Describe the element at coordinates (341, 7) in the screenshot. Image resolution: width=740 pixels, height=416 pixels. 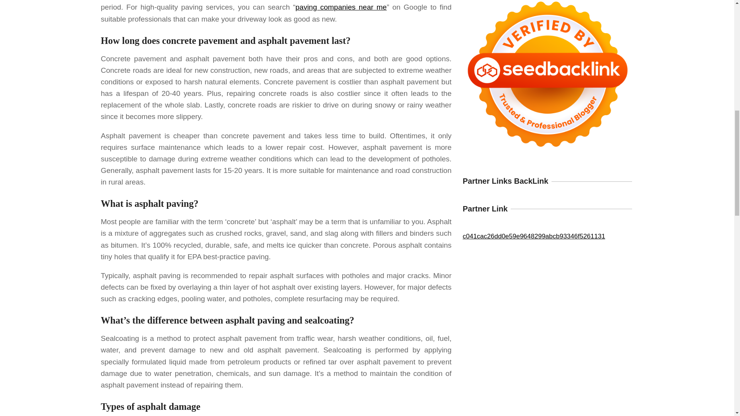
I see `paving companies near me` at that location.